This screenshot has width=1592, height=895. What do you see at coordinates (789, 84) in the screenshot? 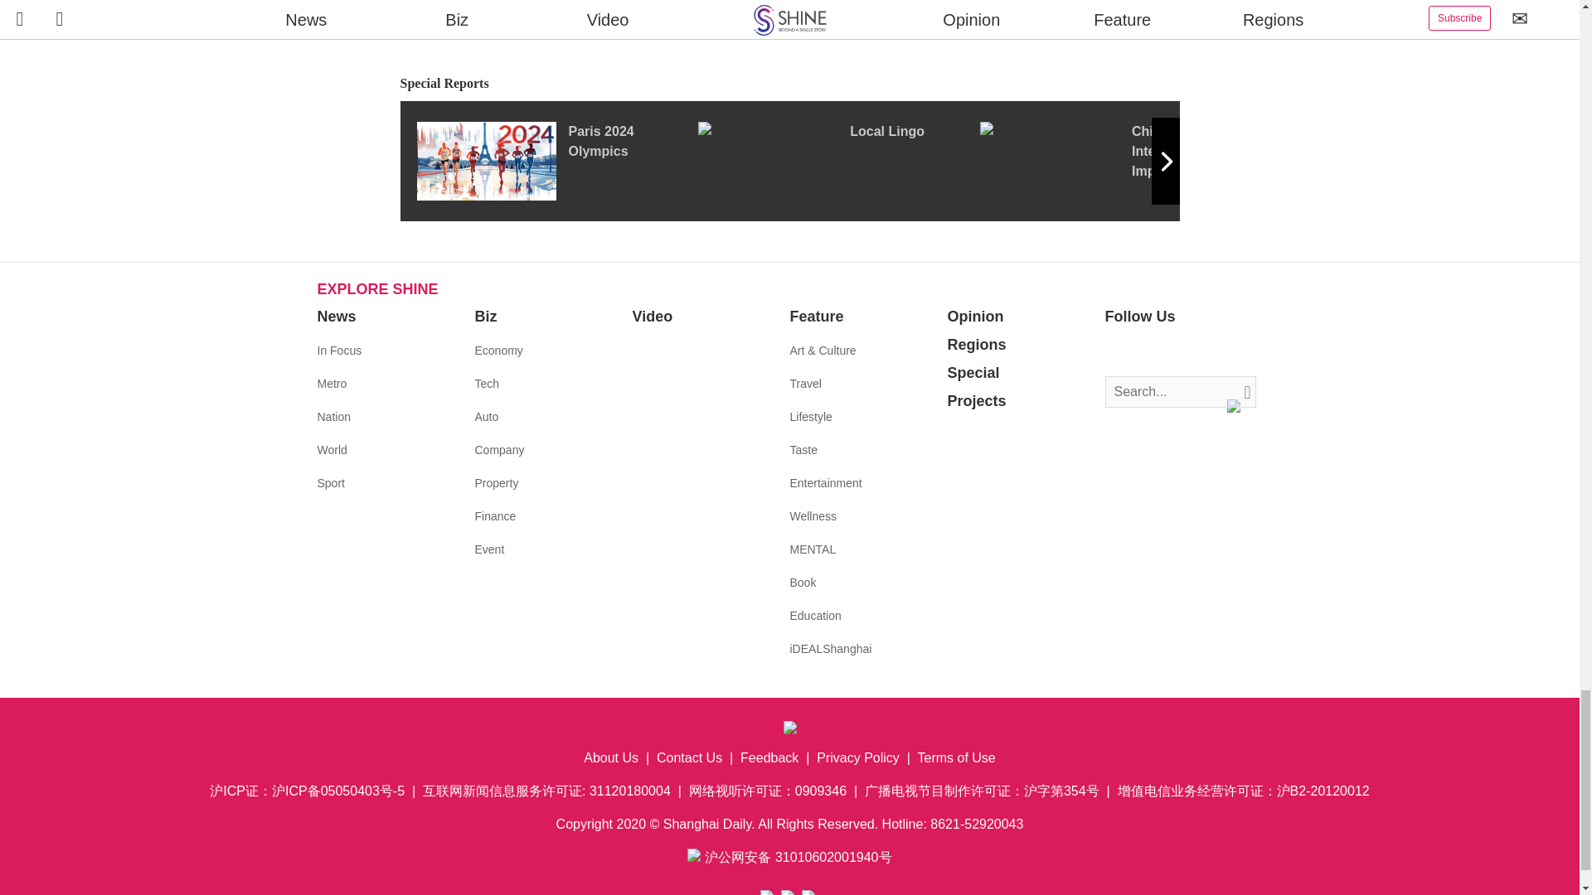
I see `Special Reports` at bounding box center [789, 84].